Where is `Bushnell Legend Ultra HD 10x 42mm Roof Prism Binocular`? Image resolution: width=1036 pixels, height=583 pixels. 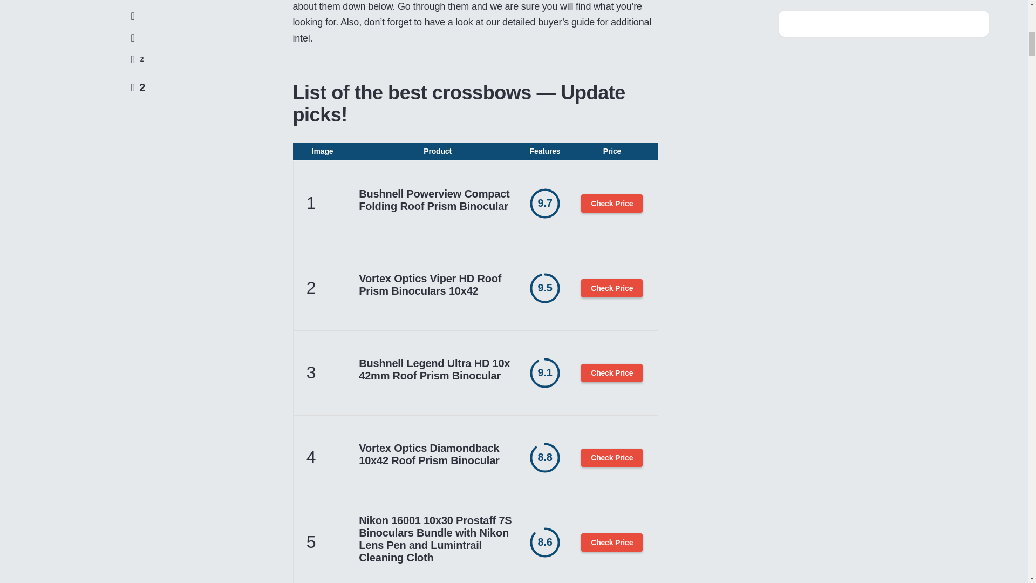 Bushnell Legend Ultra HD 10x 42mm Roof Prism Binocular is located at coordinates (437, 370).